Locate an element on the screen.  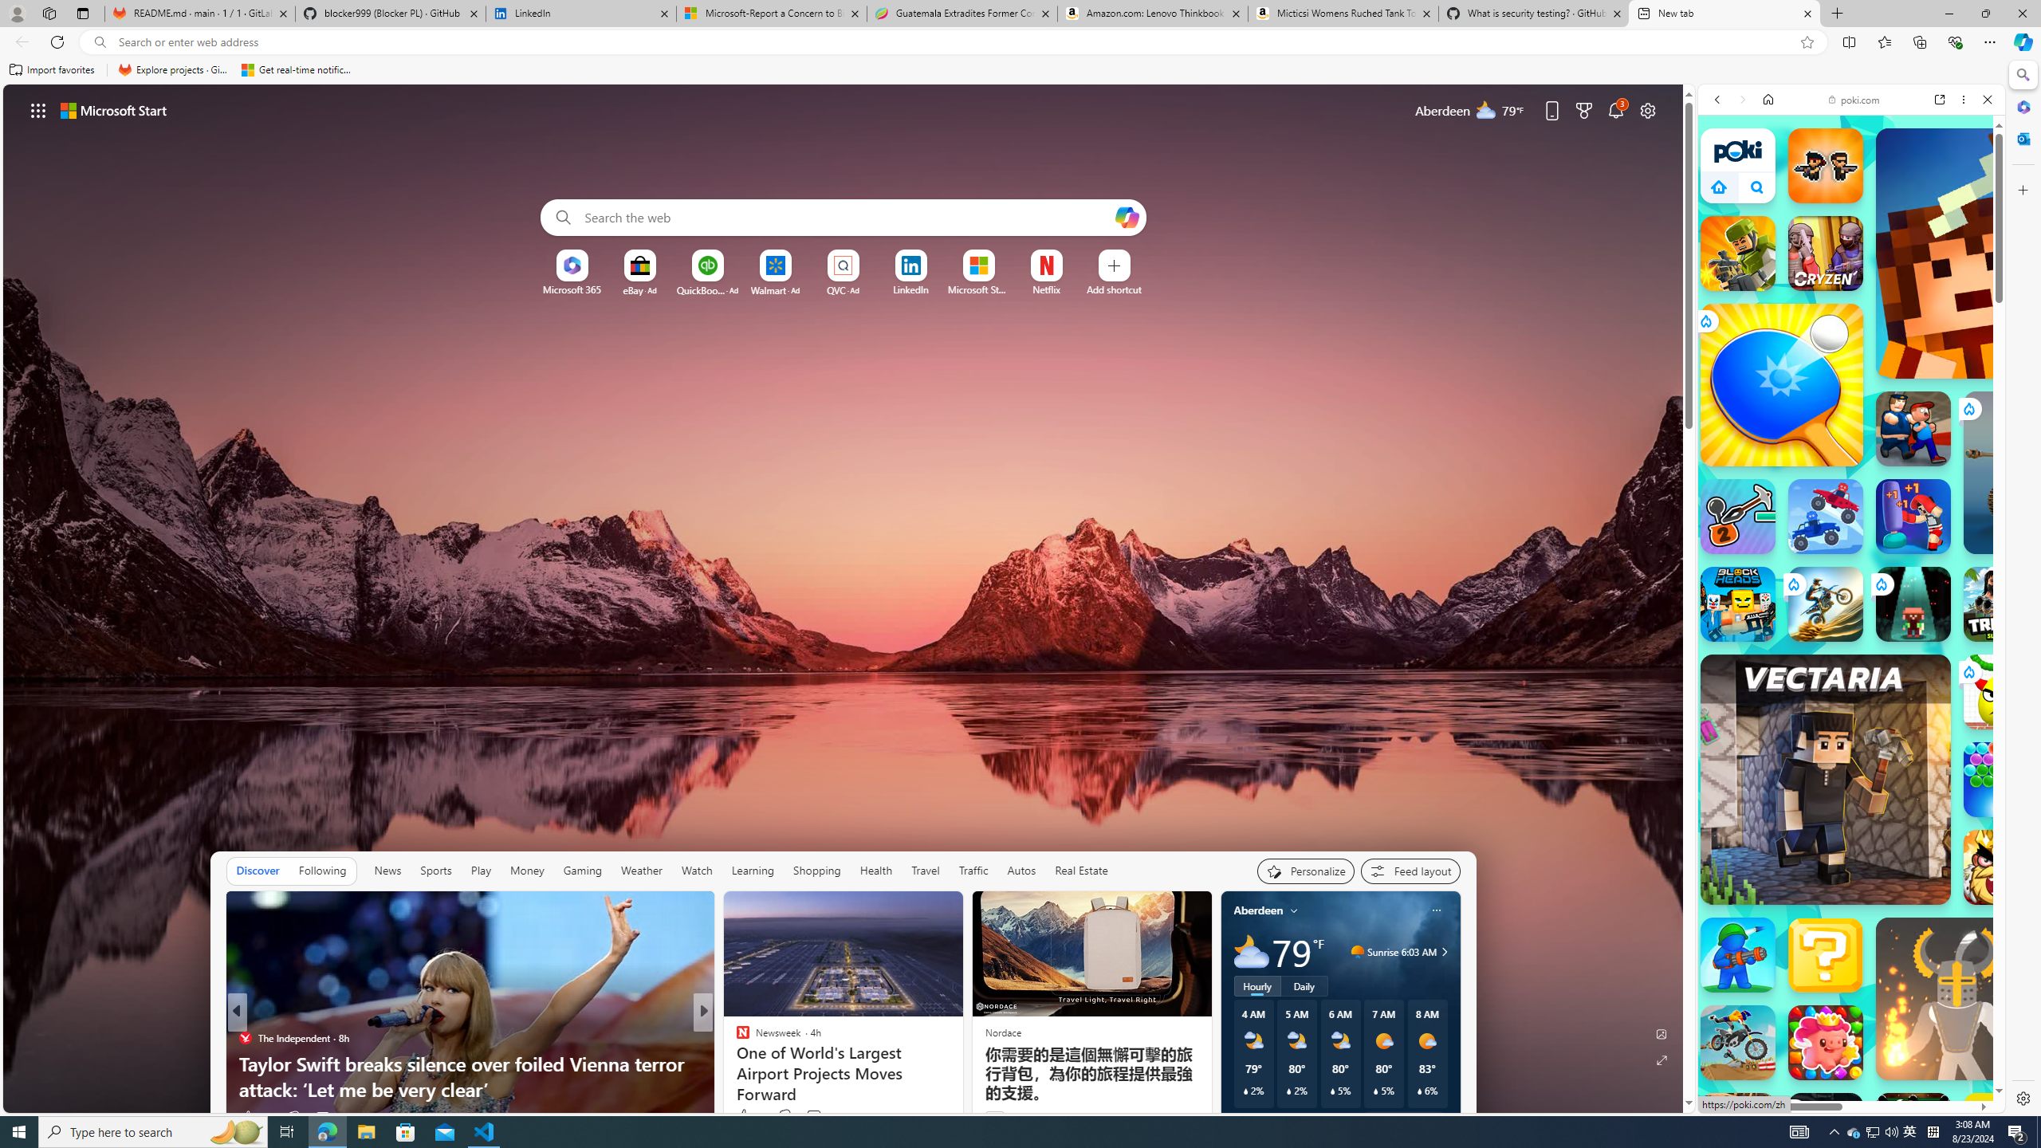
Crazy Cars is located at coordinates (2010, 839).